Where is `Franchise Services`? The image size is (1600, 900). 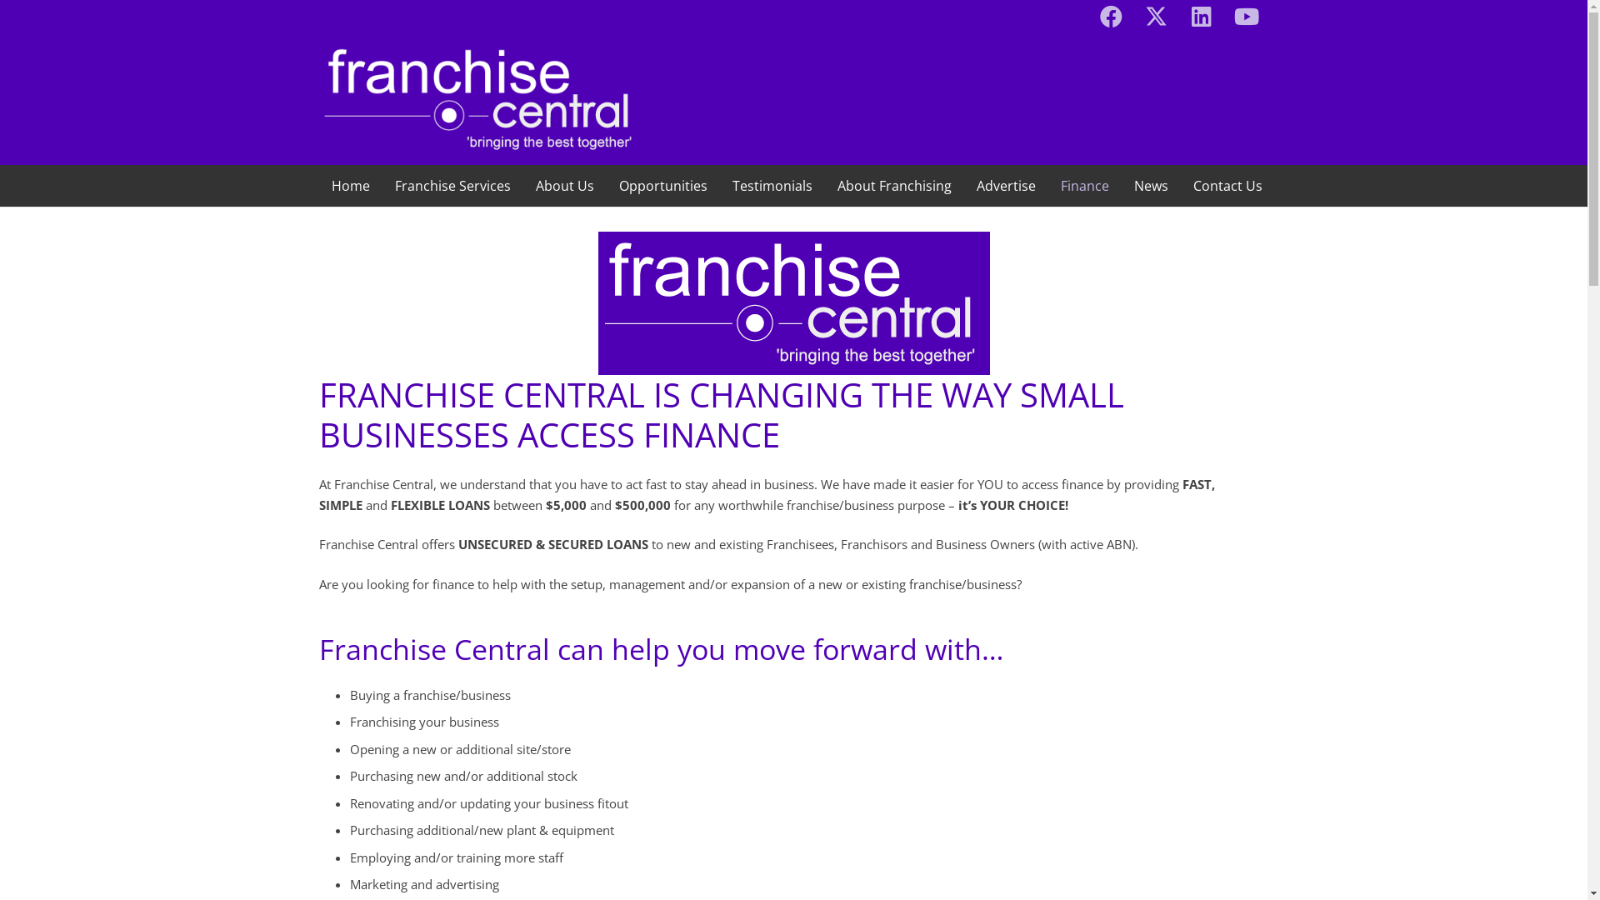
Franchise Services is located at coordinates (452, 186).